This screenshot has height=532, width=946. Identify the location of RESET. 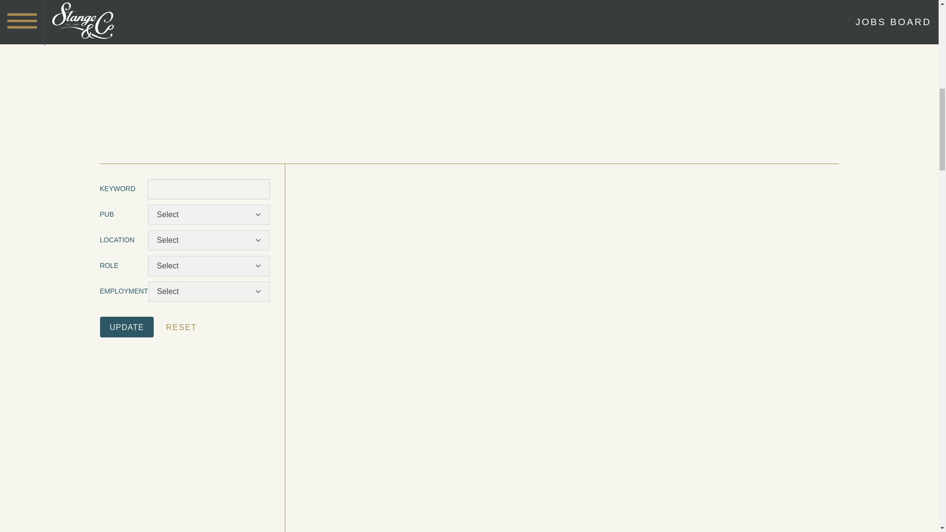
(181, 327).